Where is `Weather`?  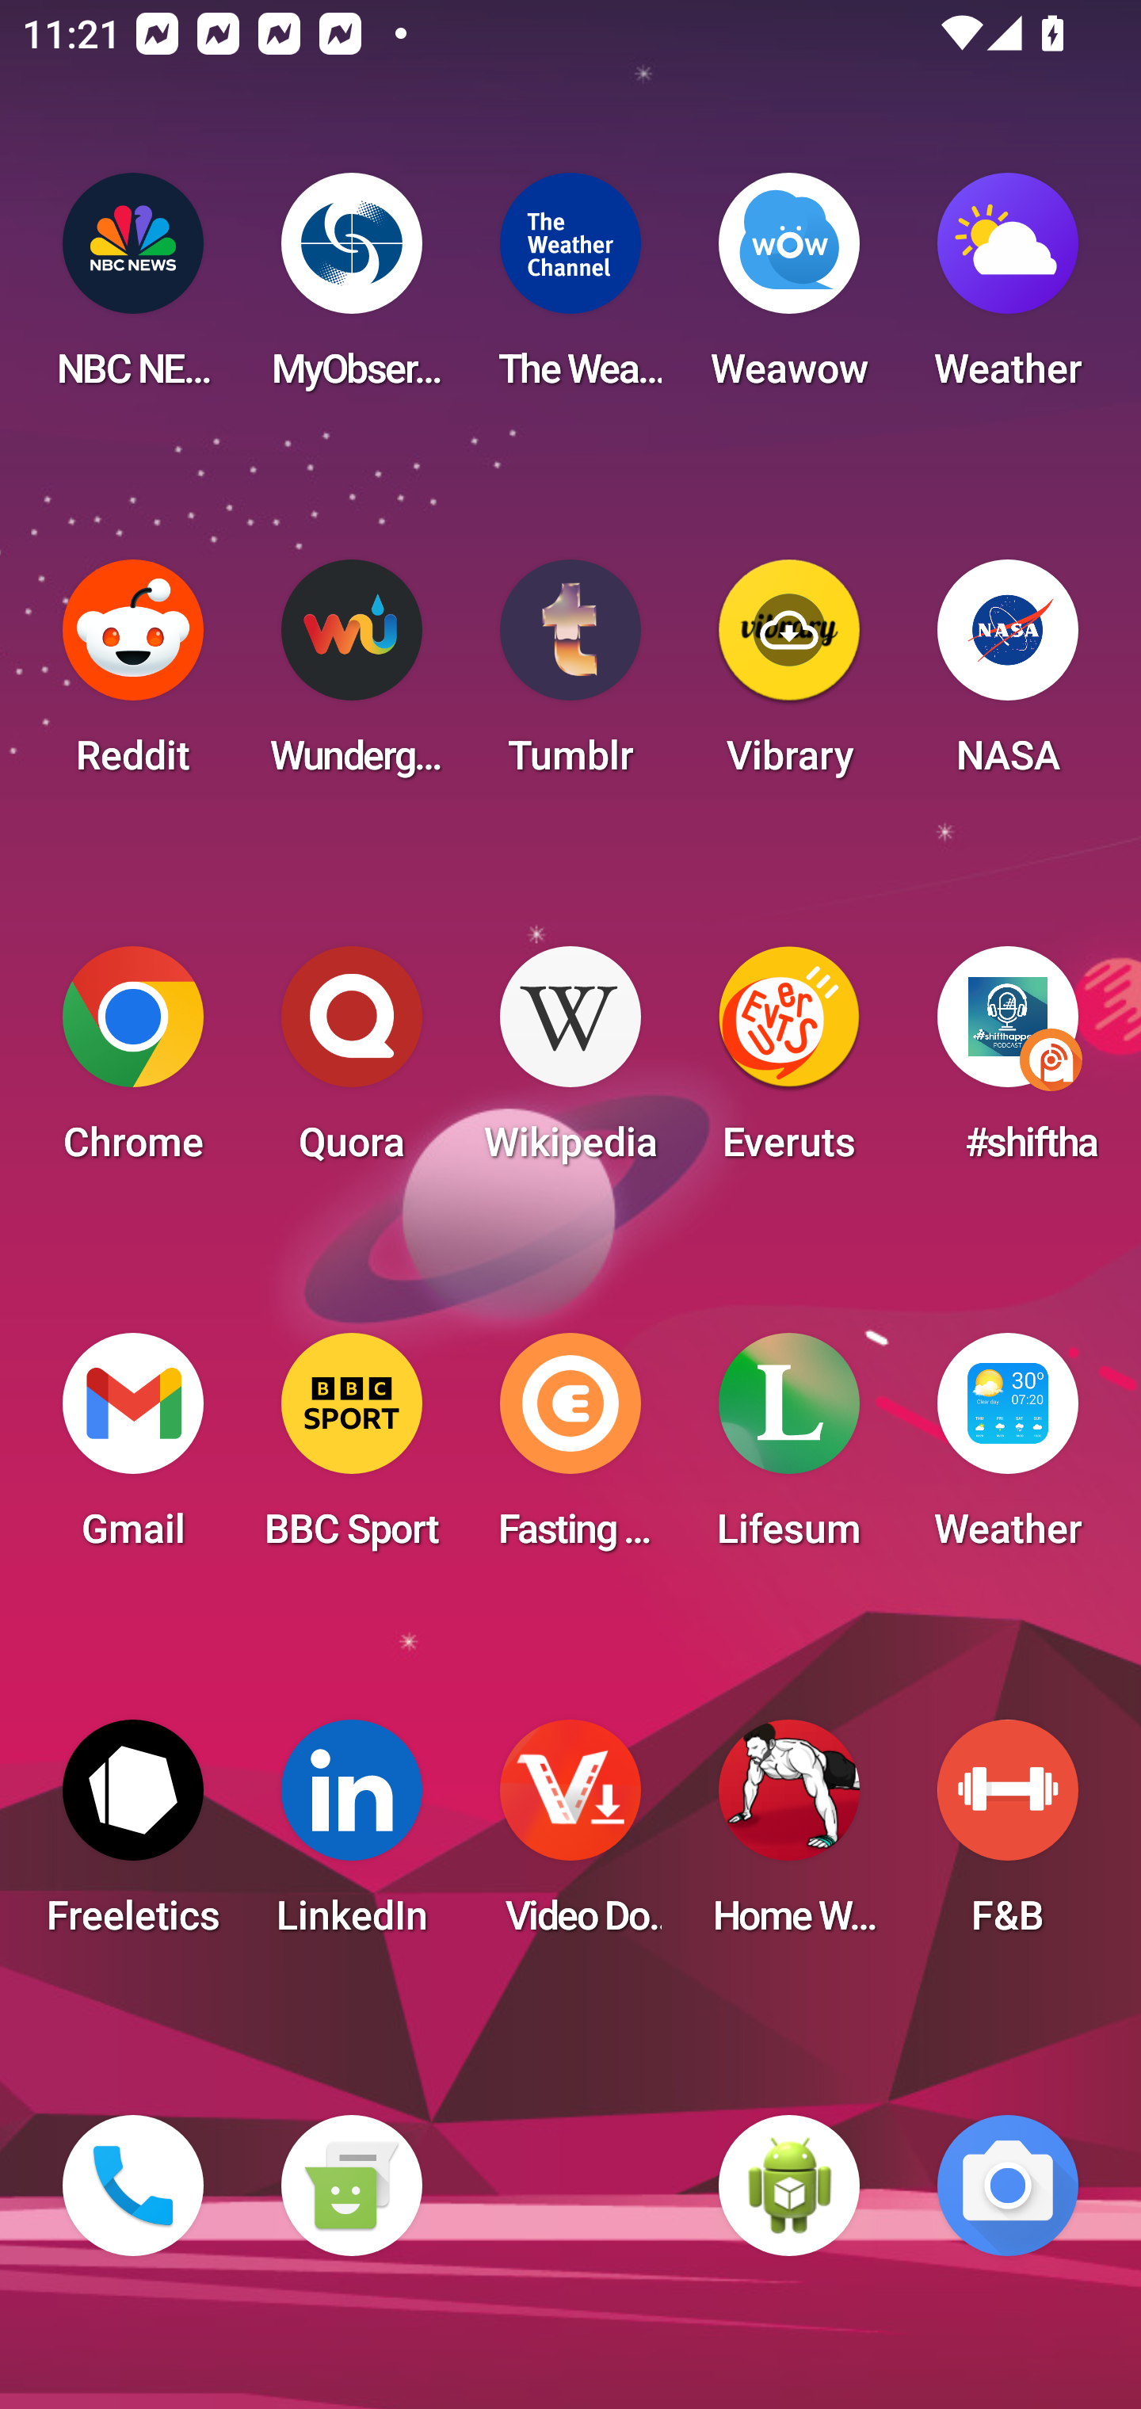 Weather is located at coordinates (1008, 1450).